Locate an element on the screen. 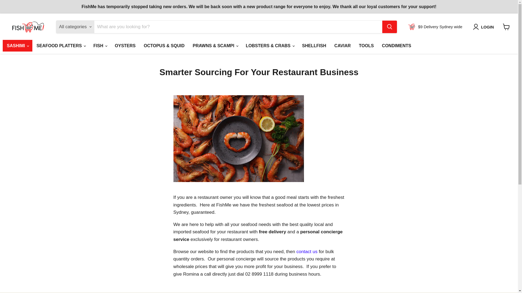 The width and height of the screenshot is (522, 293). View cart is located at coordinates (506, 27).